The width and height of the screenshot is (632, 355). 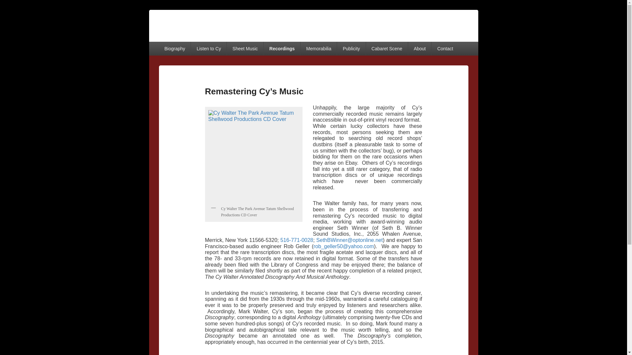 What do you see at coordinates (351, 49) in the screenshot?
I see `Publicity` at bounding box center [351, 49].